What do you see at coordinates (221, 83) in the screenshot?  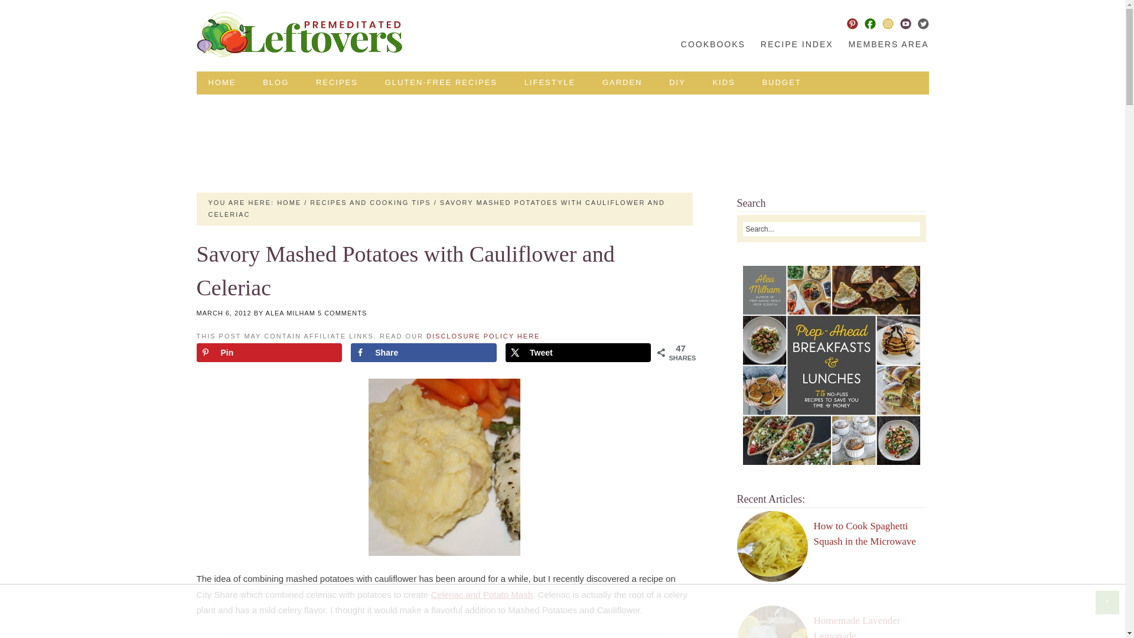 I see `HOME` at bounding box center [221, 83].